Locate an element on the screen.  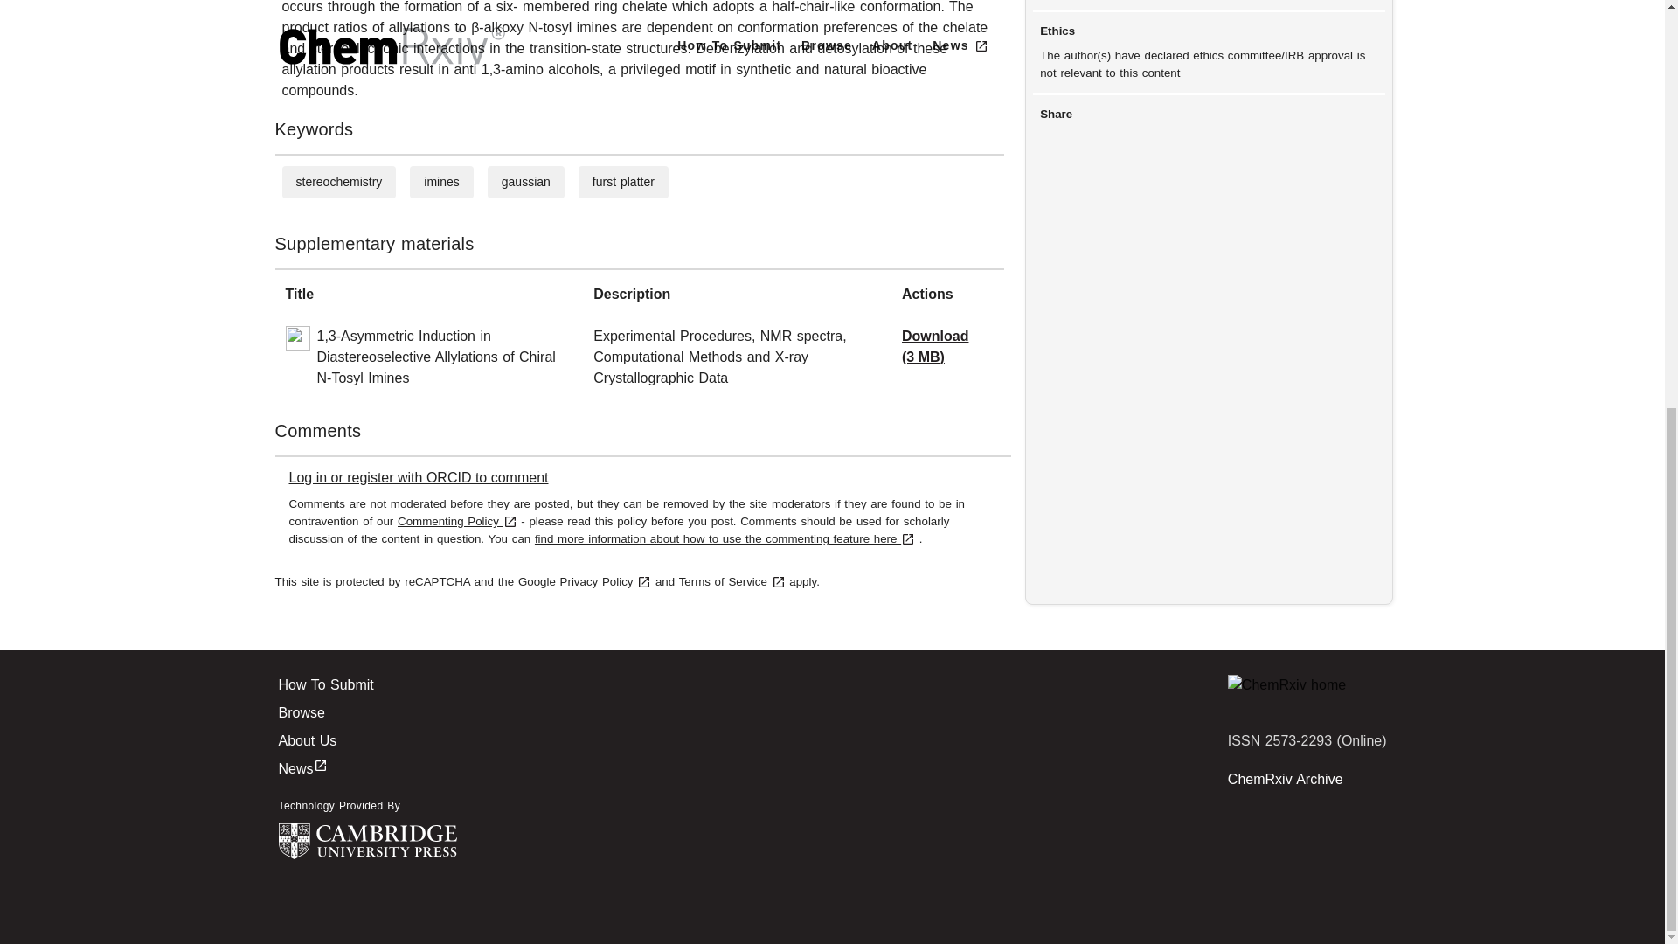
furst platter is located at coordinates (622, 182).